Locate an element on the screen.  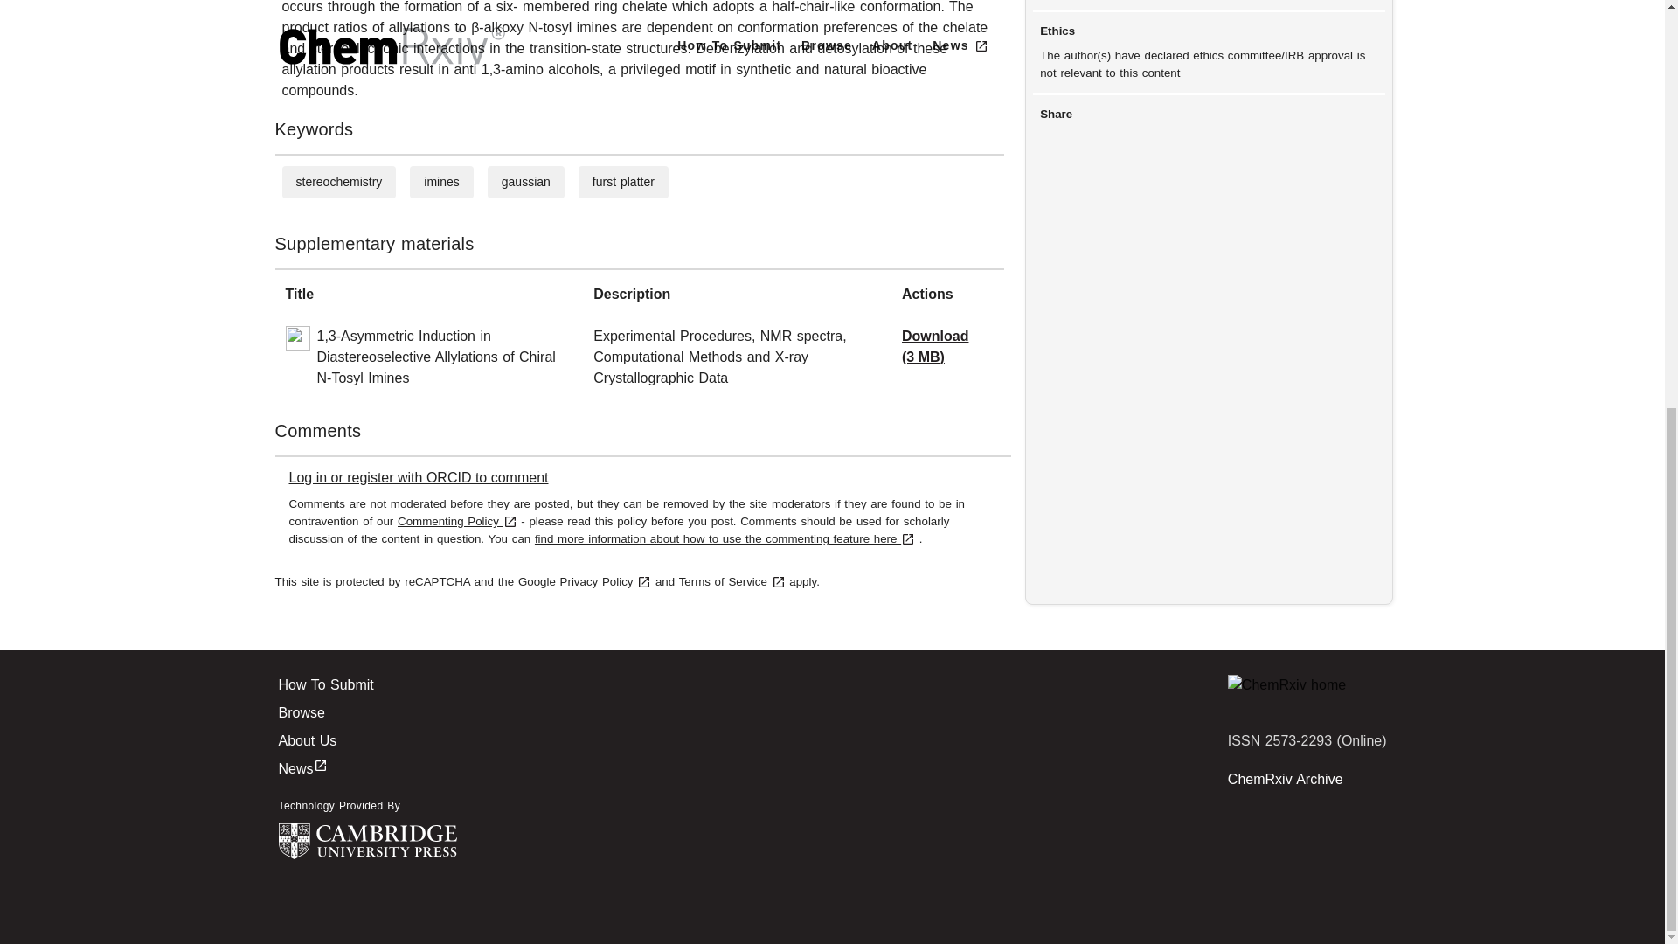
furst platter is located at coordinates (622, 182).